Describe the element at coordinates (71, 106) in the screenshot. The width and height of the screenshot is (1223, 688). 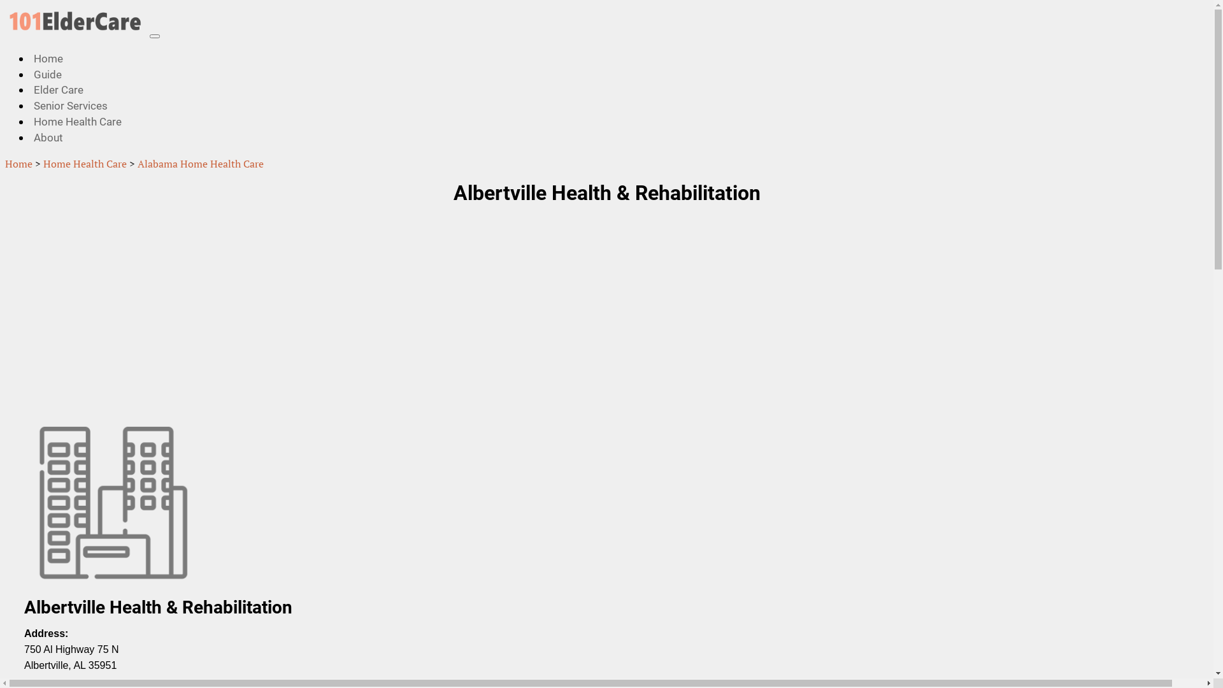
I see `Senior Services` at that location.